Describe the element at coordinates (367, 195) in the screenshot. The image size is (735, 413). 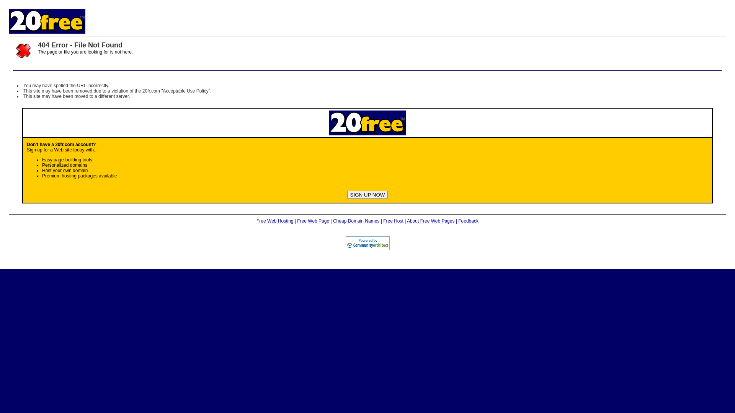
I see `SIGN UP NOW` at that location.